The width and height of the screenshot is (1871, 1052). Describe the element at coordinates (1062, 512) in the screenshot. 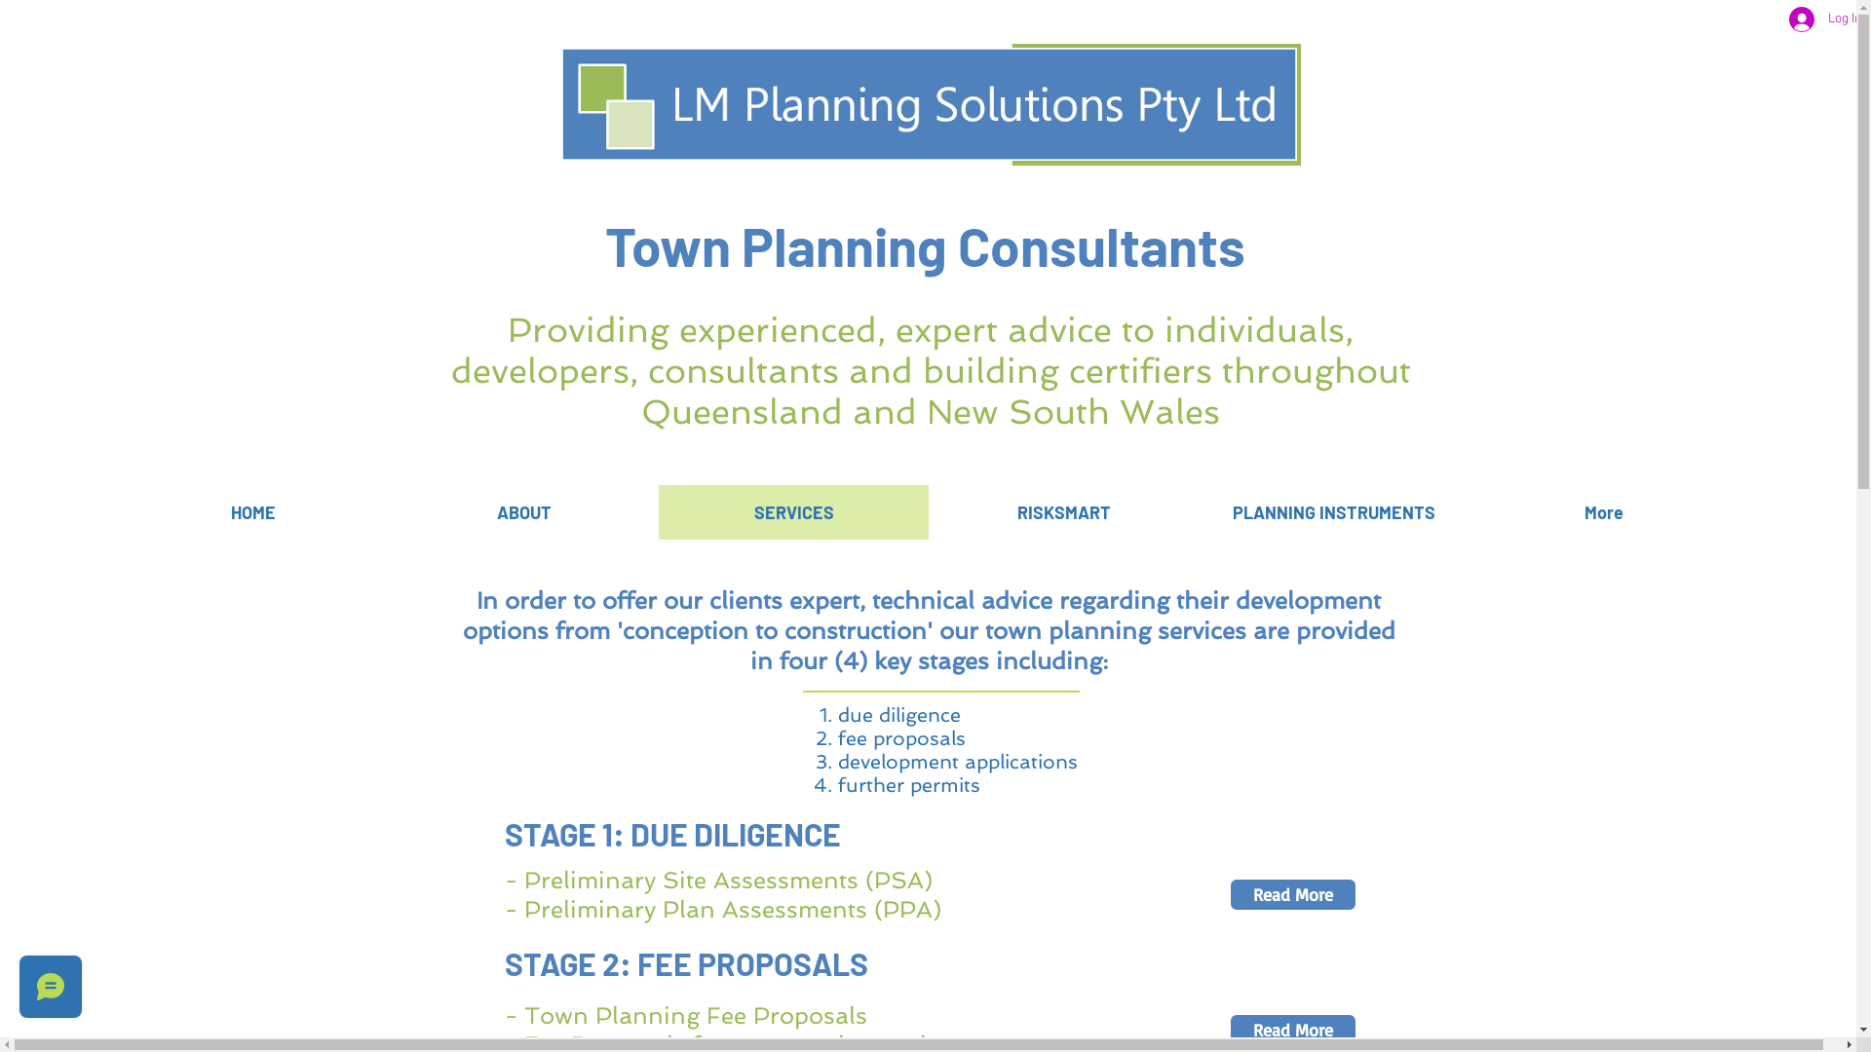

I see `RISKSMART` at that location.